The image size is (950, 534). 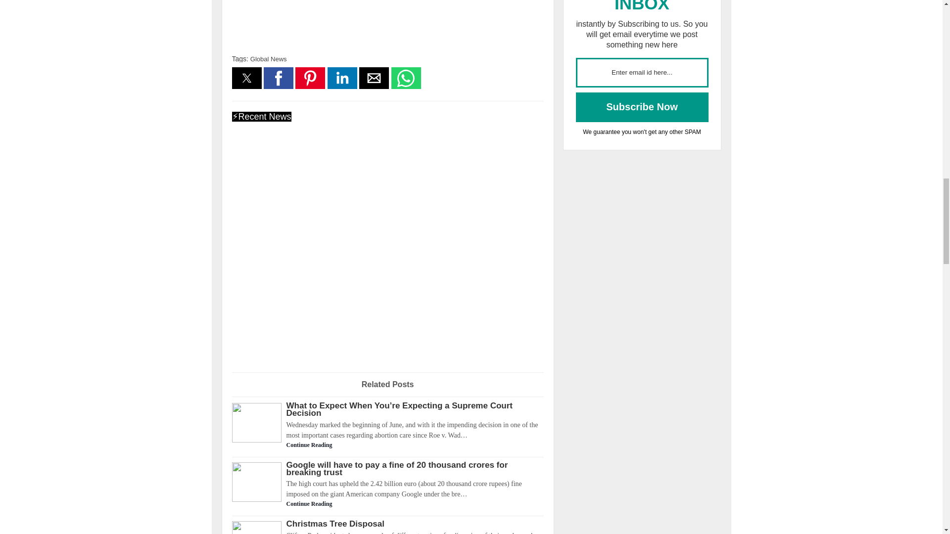 What do you see at coordinates (642, 107) in the screenshot?
I see `Subscribe Now` at bounding box center [642, 107].